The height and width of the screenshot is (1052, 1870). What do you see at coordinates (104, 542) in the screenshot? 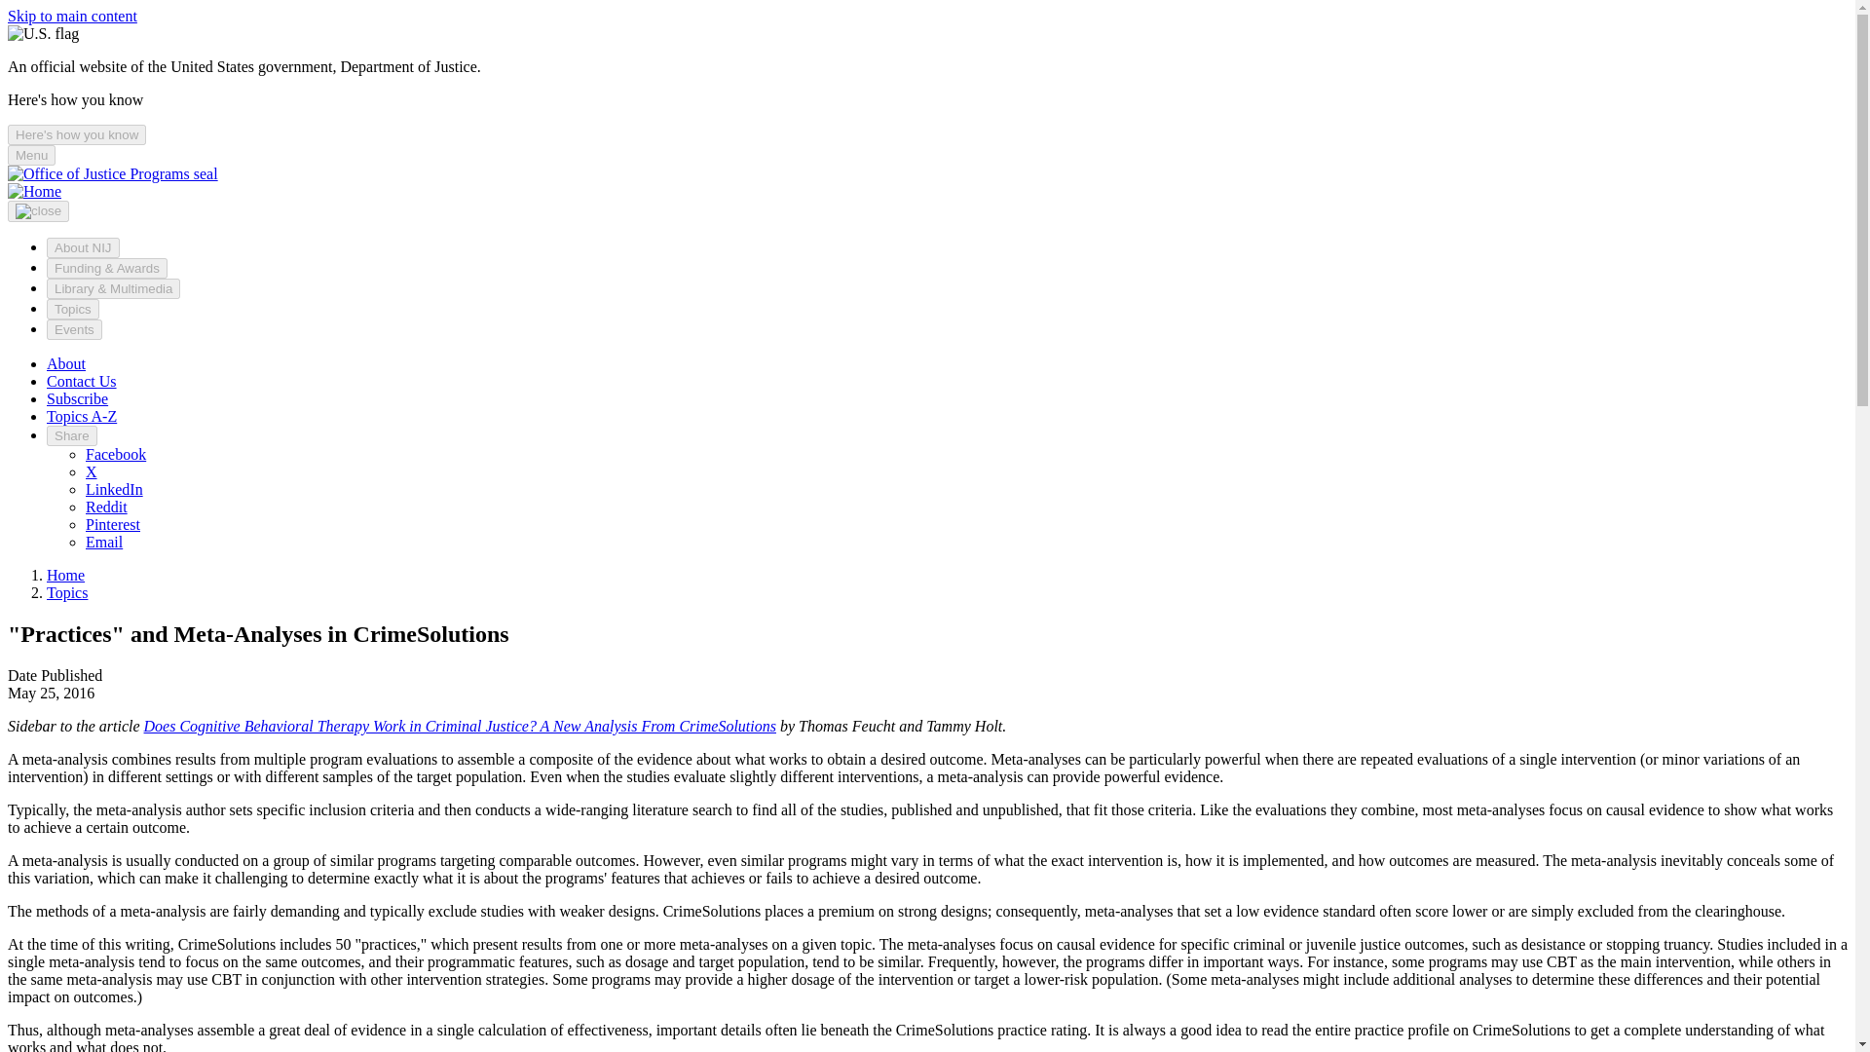
I see `Email` at bounding box center [104, 542].